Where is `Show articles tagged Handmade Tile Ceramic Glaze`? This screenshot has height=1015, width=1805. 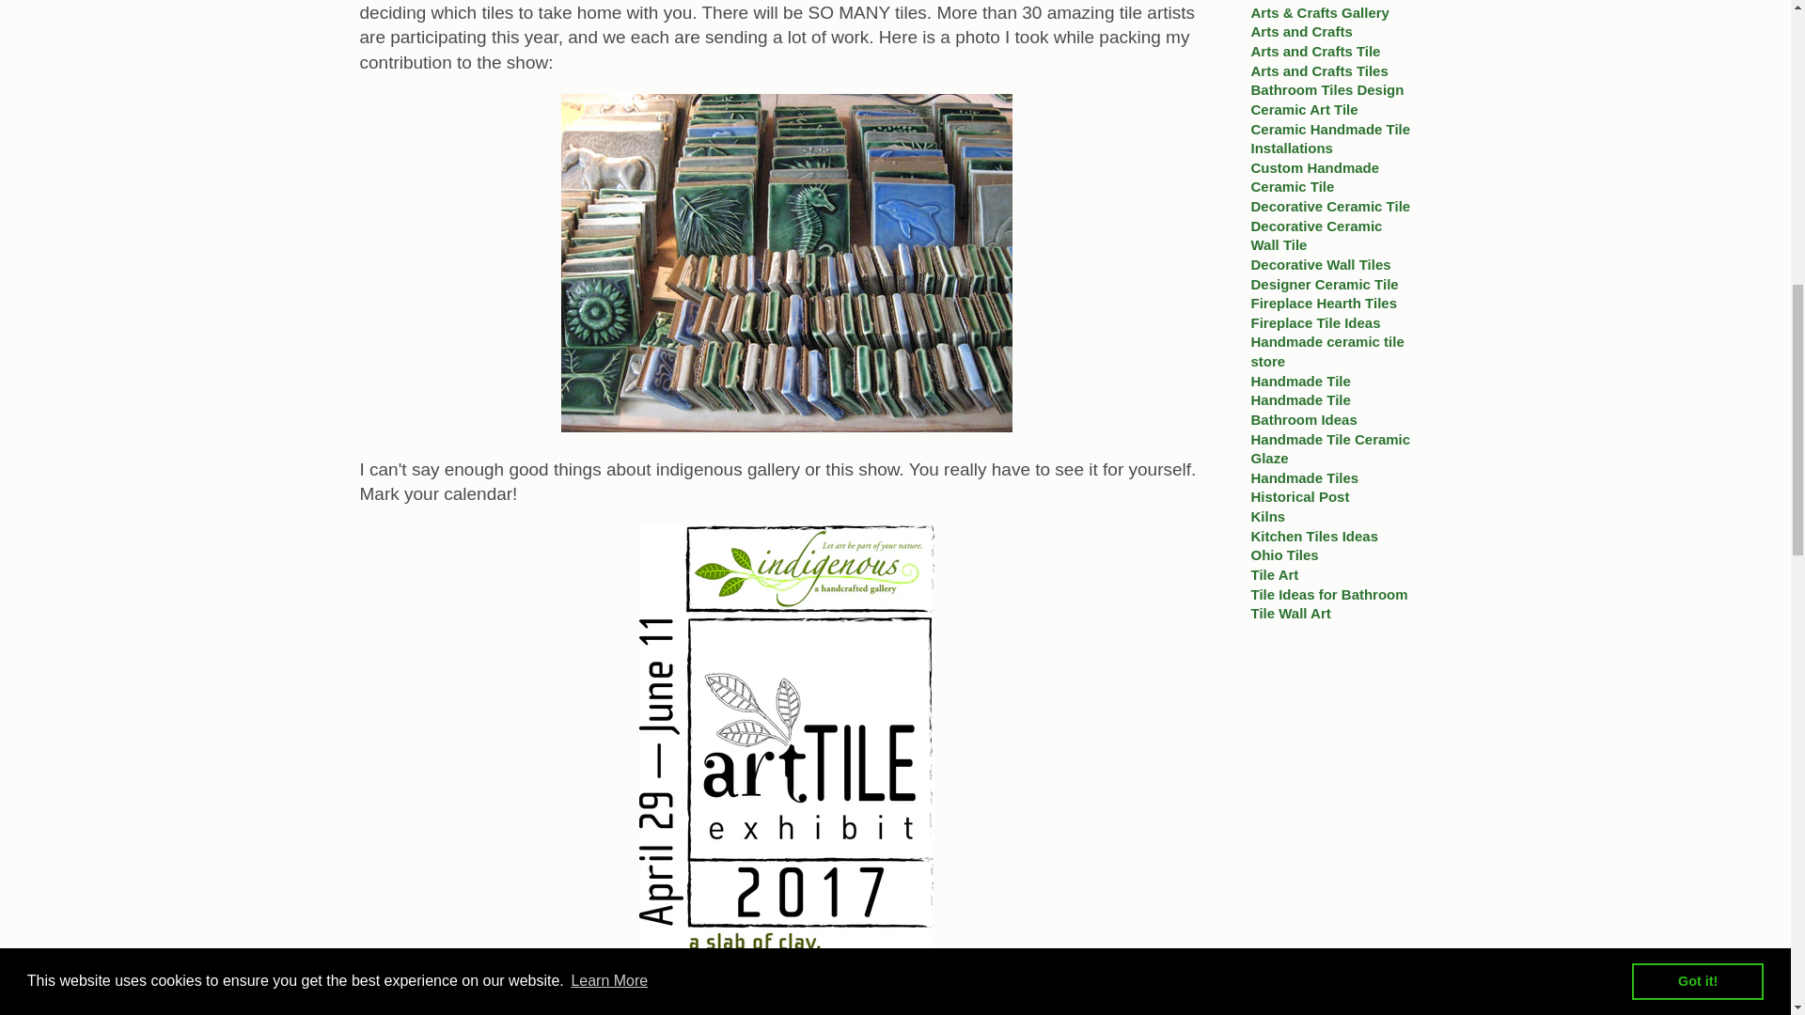
Show articles tagged Handmade Tile Ceramic Glaze is located at coordinates (1329, 447).